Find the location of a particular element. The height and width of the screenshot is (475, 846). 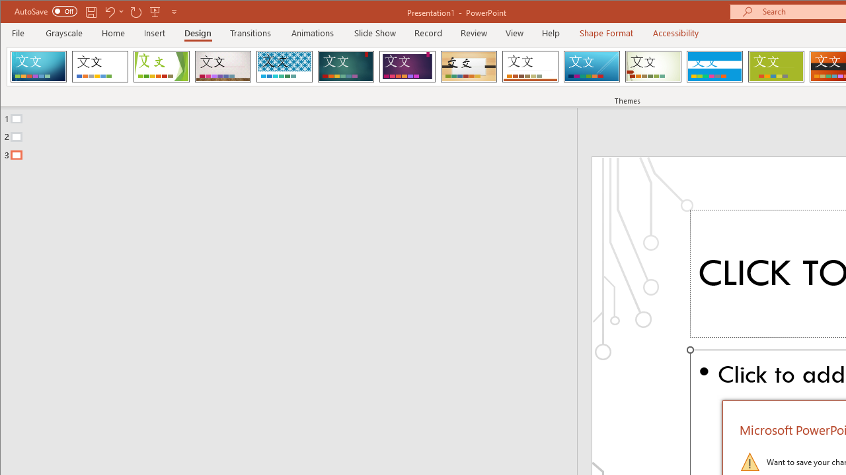

Office Theme is located at coordinates (100, 66).